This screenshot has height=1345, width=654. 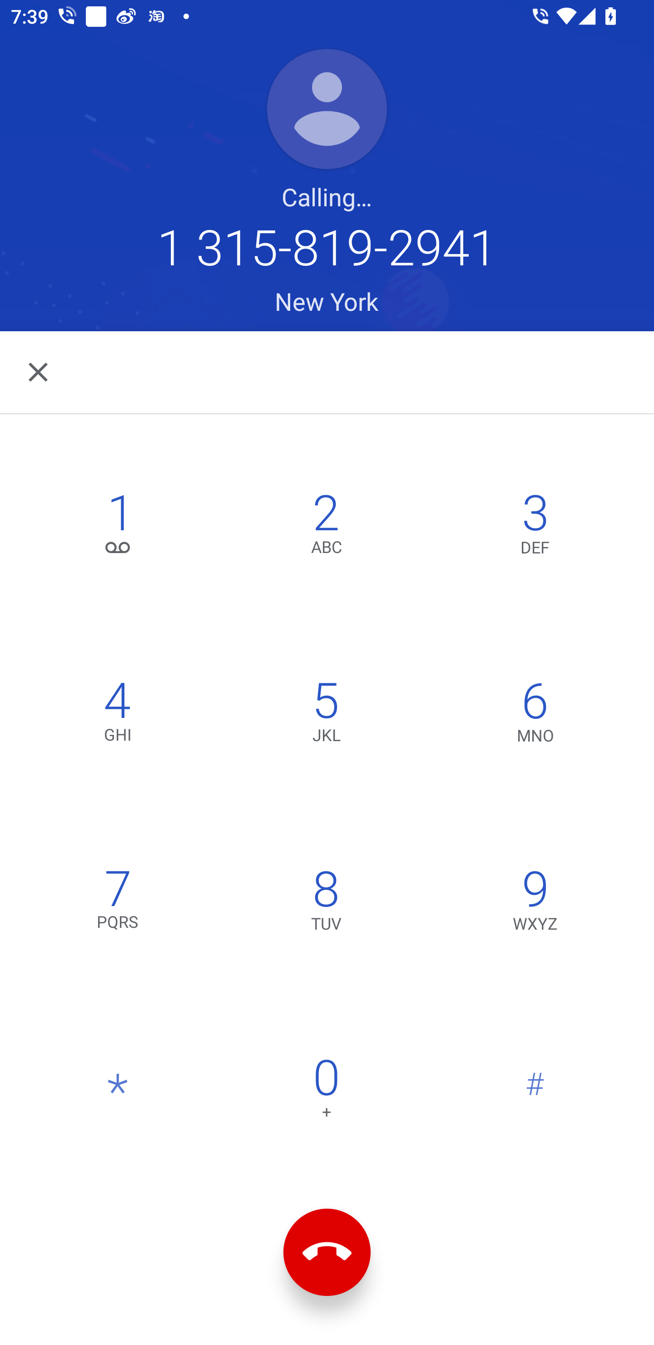 What do you see at coordinates (535, 715) in the screenshot?
I see `6,MNO 6 MNO` at bounding box center [535, 715].